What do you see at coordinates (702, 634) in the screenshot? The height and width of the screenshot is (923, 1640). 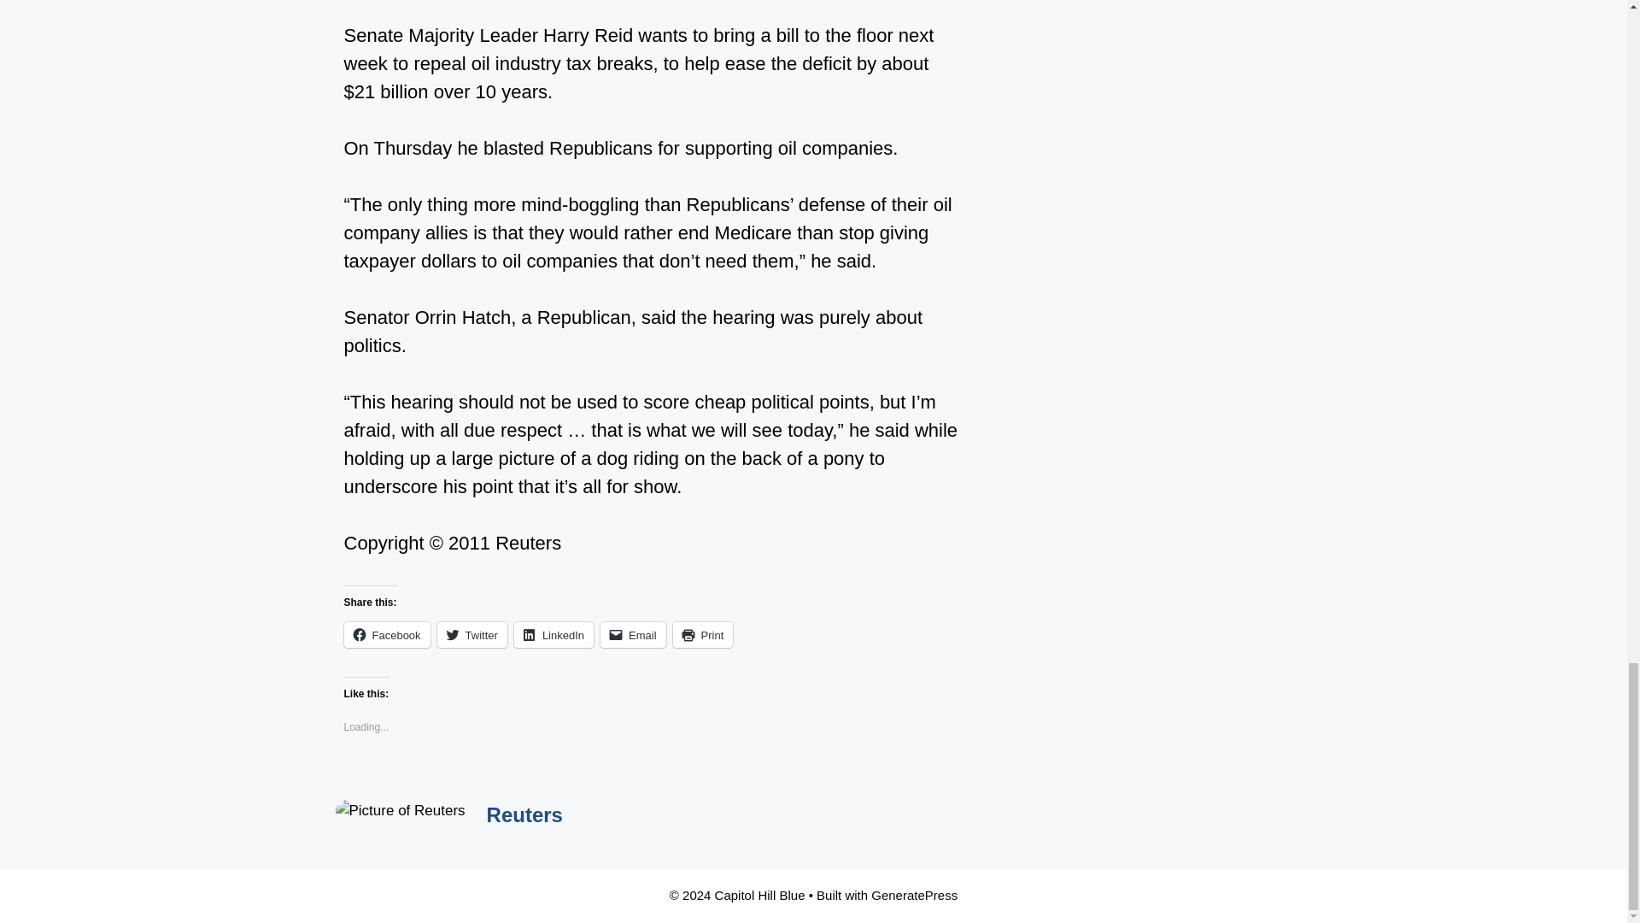 I see `Click to print` at bounding box center [702, 634].